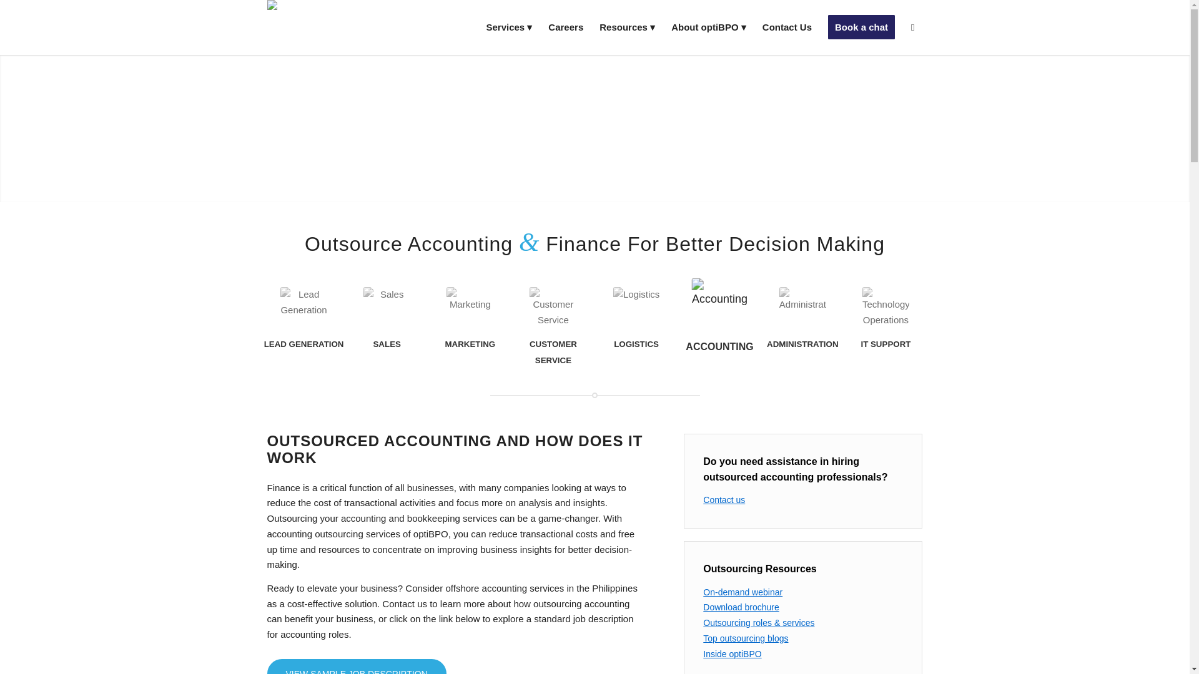 This screenshot has width=1199, height=674. Describe the element at coordinates (470, 310) in the screenshot. I see `Marketing` at that location.